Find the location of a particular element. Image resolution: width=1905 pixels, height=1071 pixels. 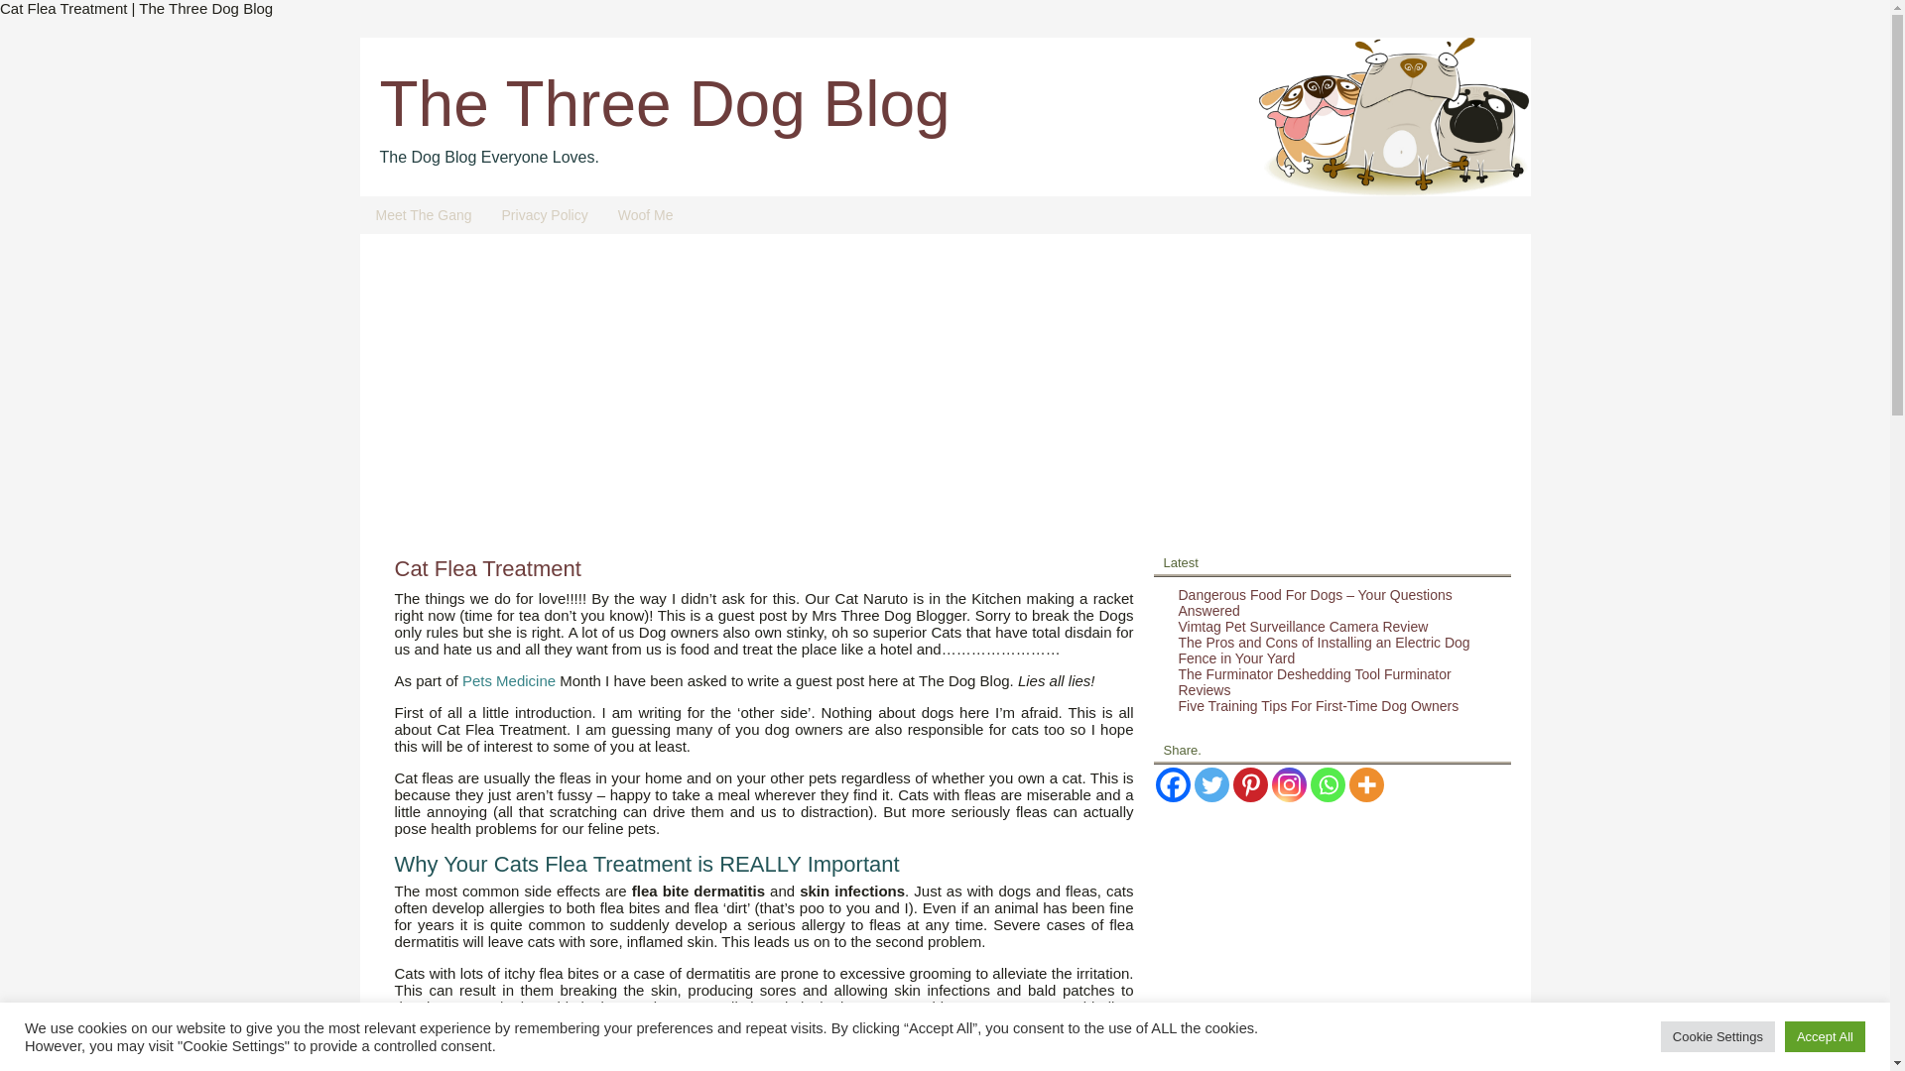

Pinterest is located at coordinates (1249, 784).